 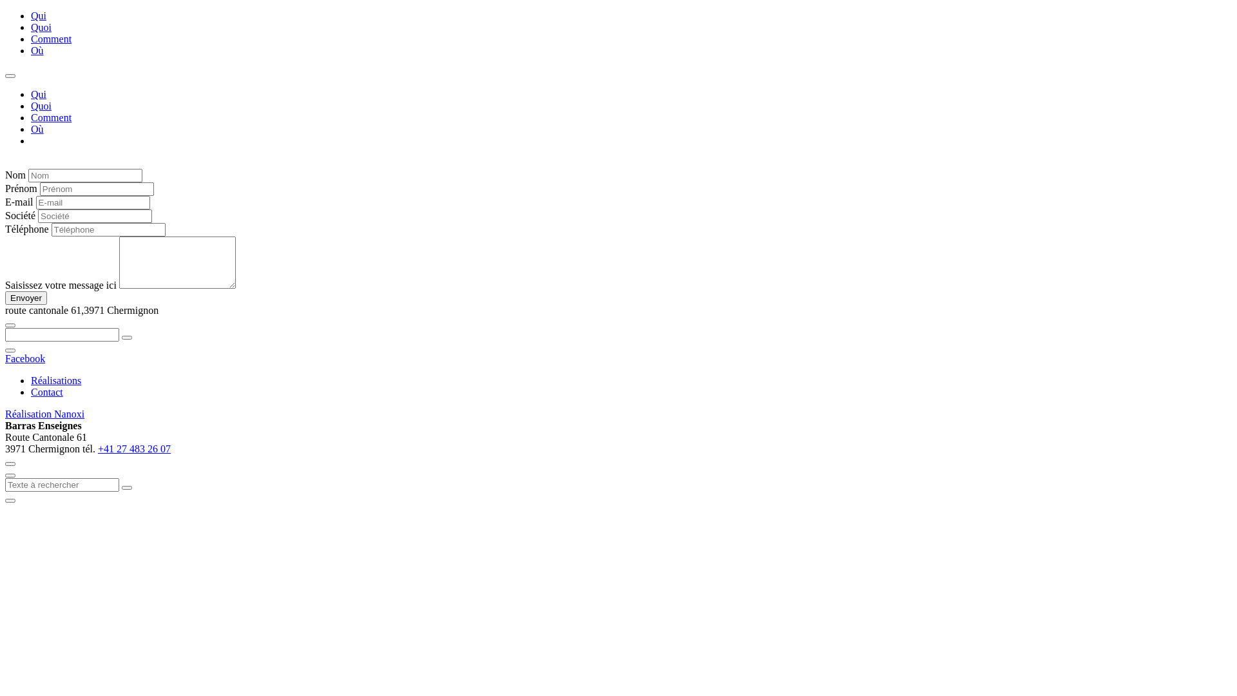 I want to click on fermer, so click(x=10, y=476).